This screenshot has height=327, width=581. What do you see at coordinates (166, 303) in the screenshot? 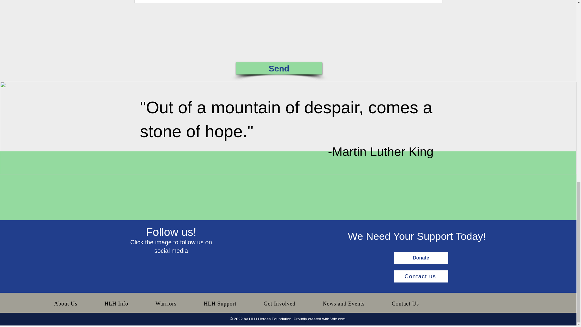
I see `Warriors` at bounding box center [166, 303].